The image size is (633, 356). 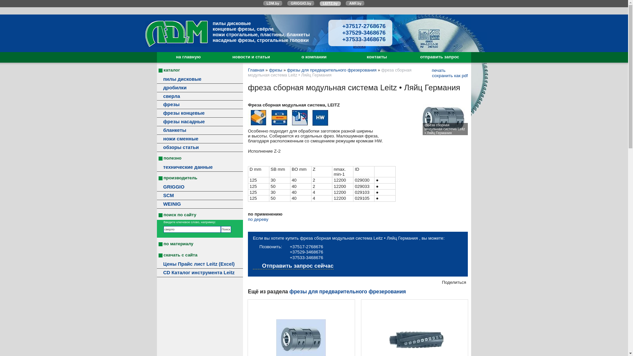 I want to click on +37517-2768676, so click(x=360, y=26).